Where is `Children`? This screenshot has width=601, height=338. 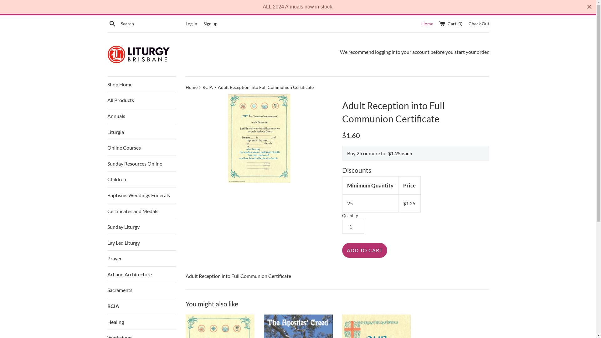 Children is located at coordinates (141, 179).